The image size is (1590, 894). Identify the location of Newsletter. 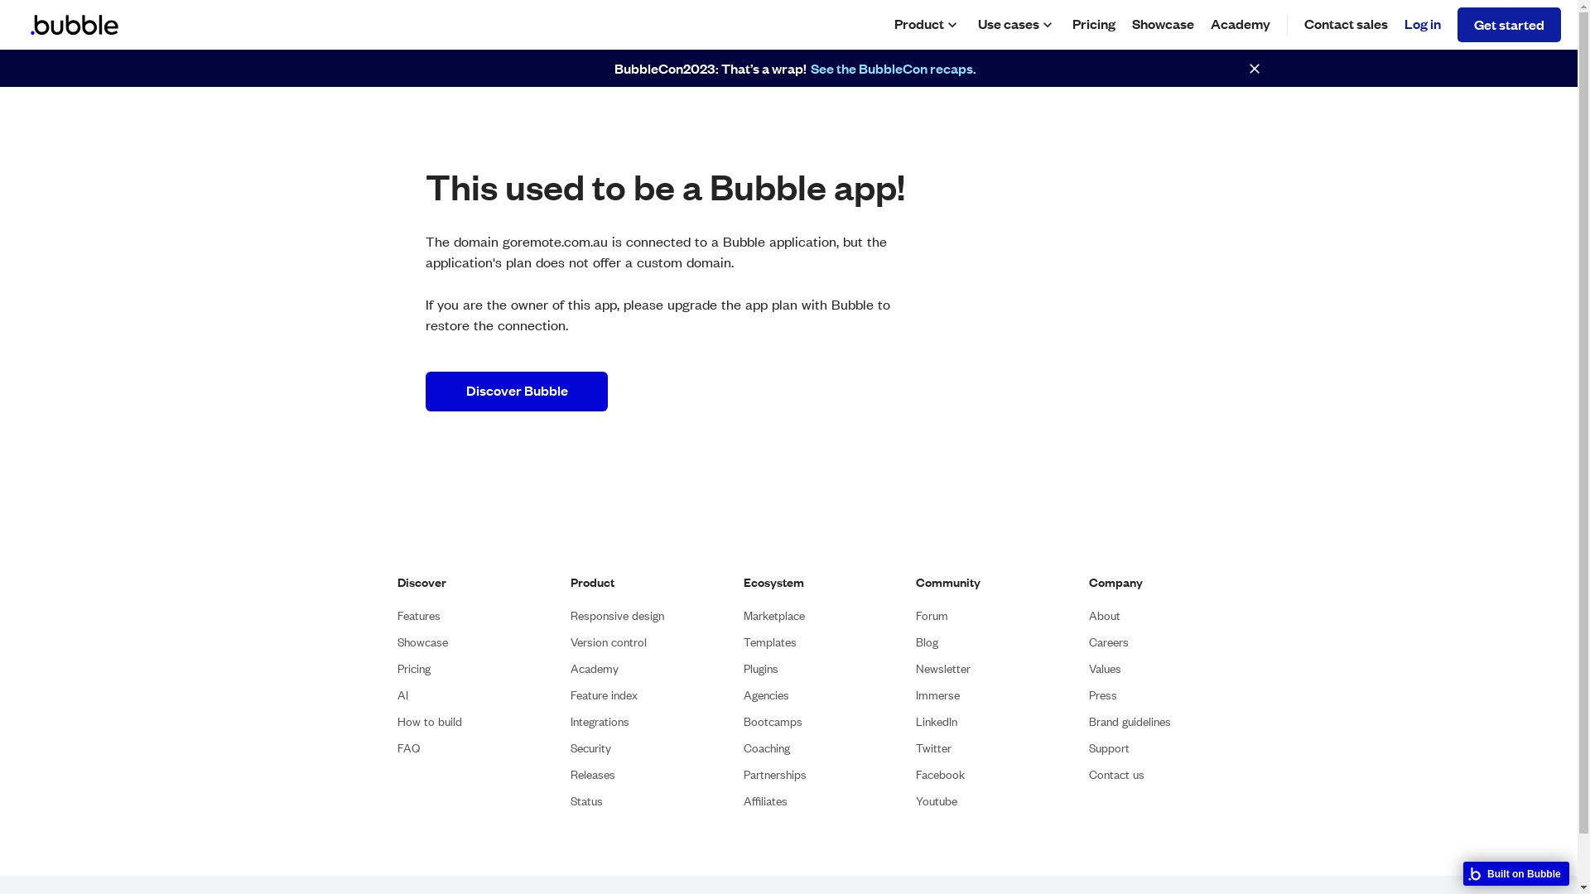
(943, 669).